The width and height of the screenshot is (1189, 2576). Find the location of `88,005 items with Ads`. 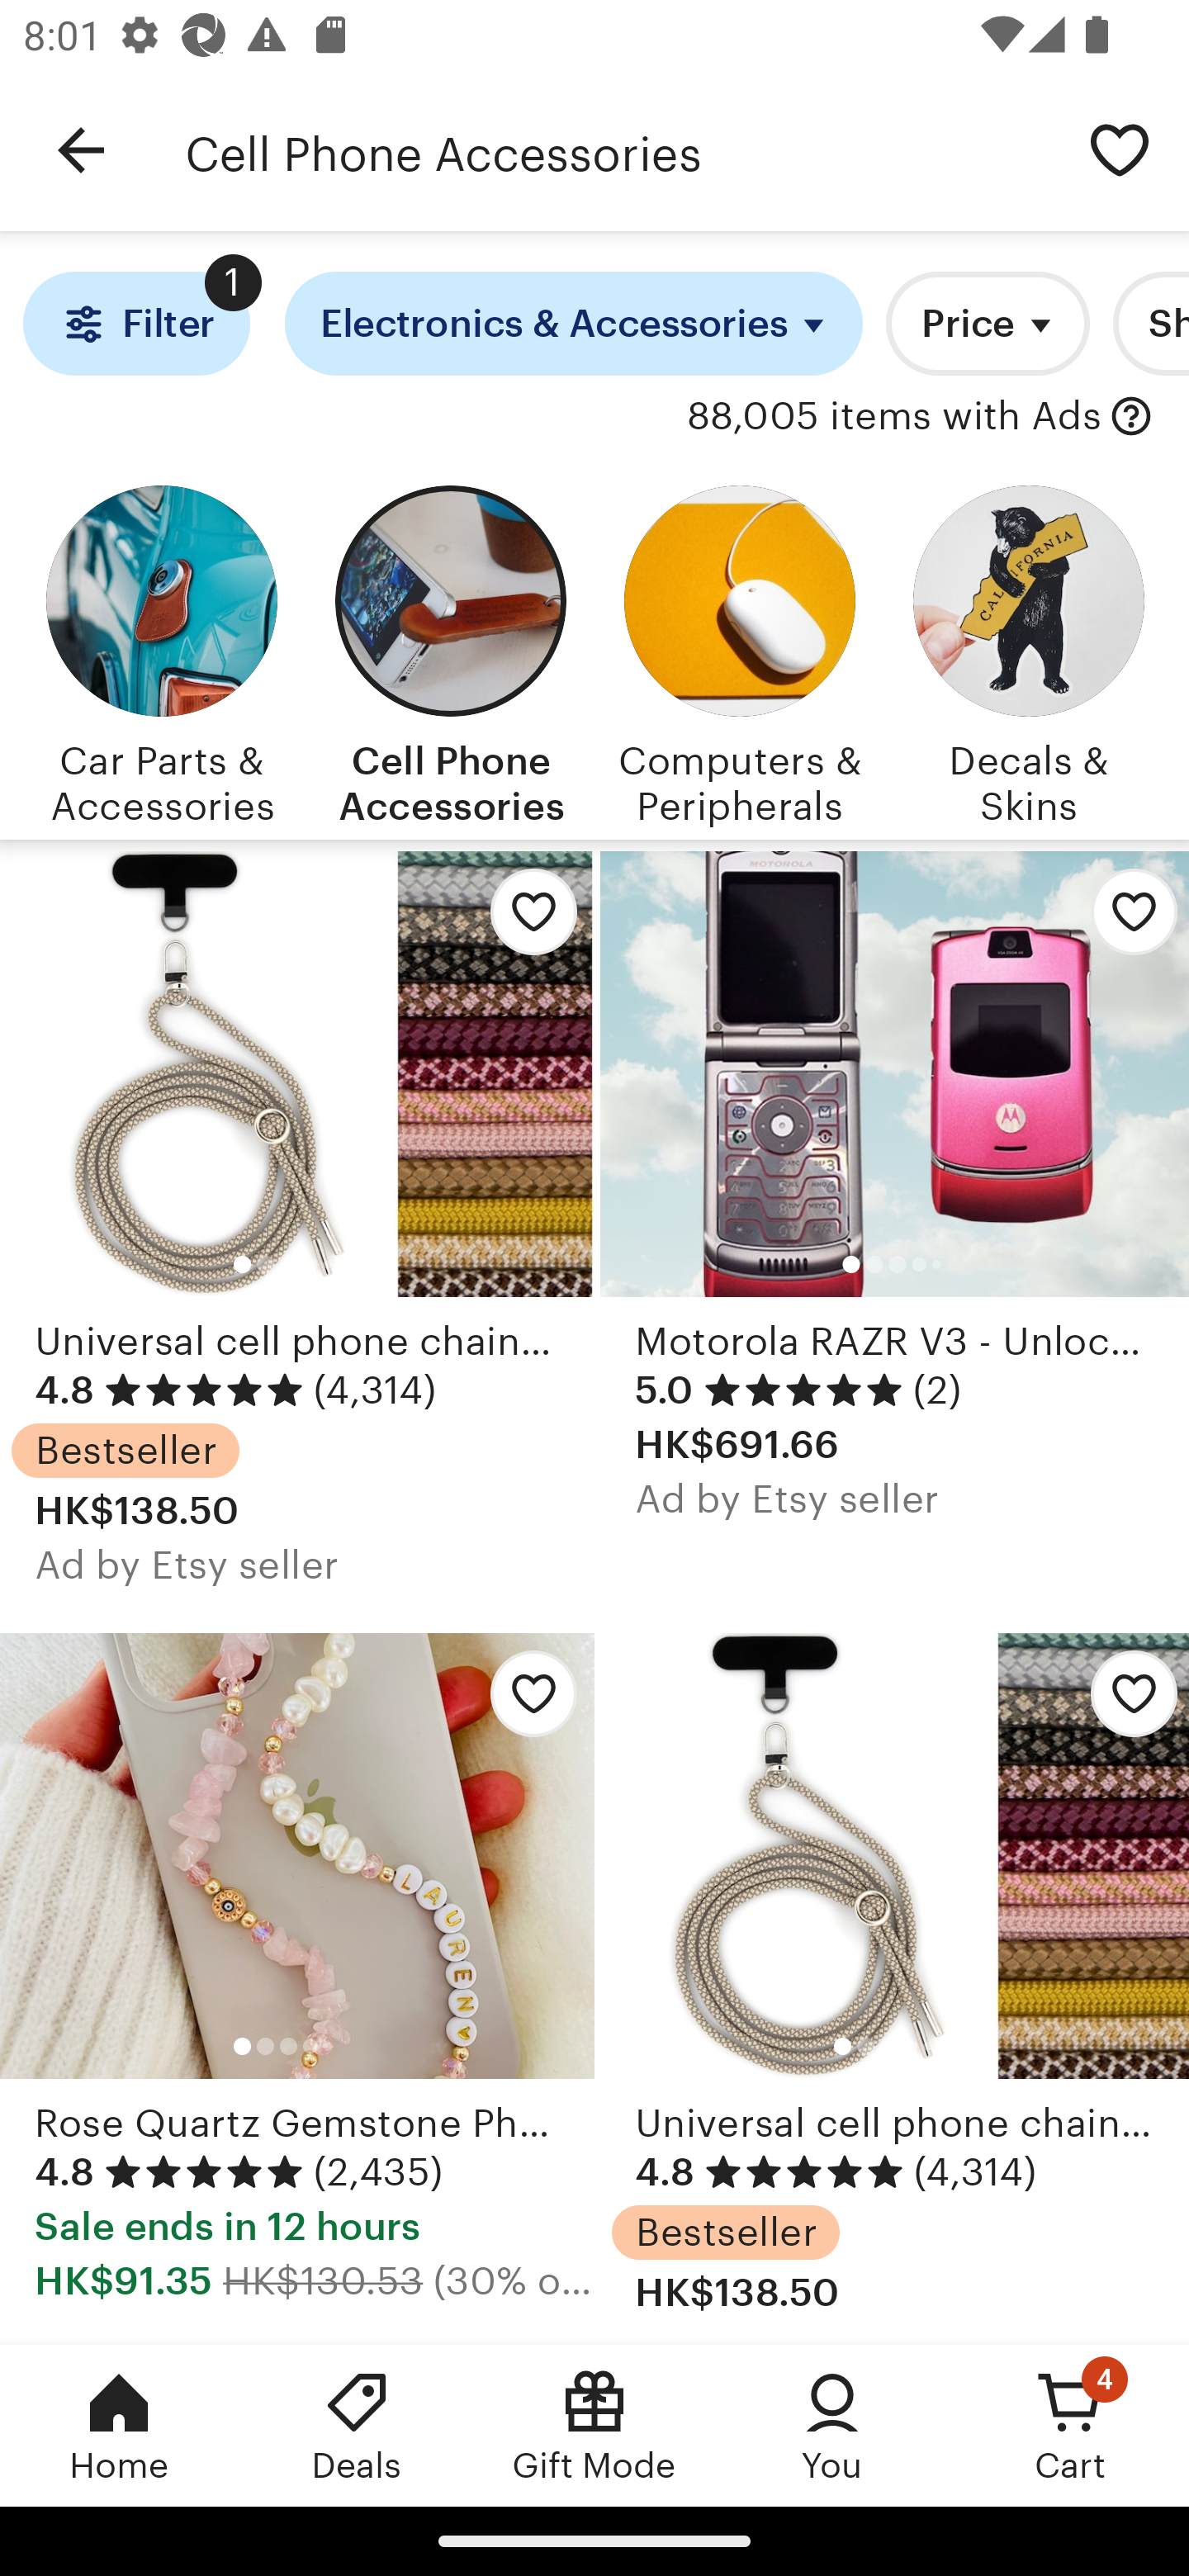

88,005 items with Ads is located at coordinates (894, 417).